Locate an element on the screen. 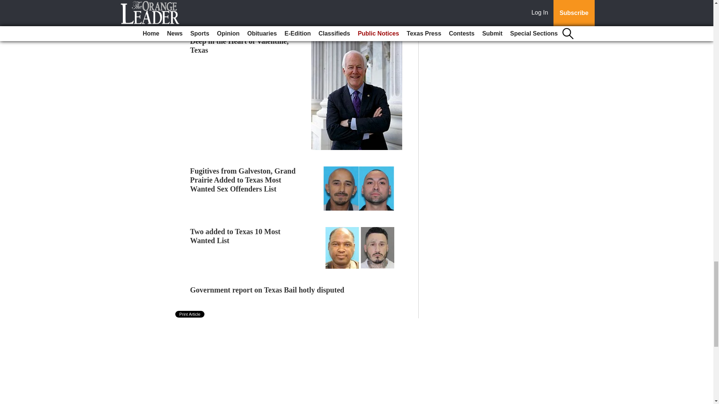  Government report on Texas Bail hotly disputed is located at coordinates (267, 290).